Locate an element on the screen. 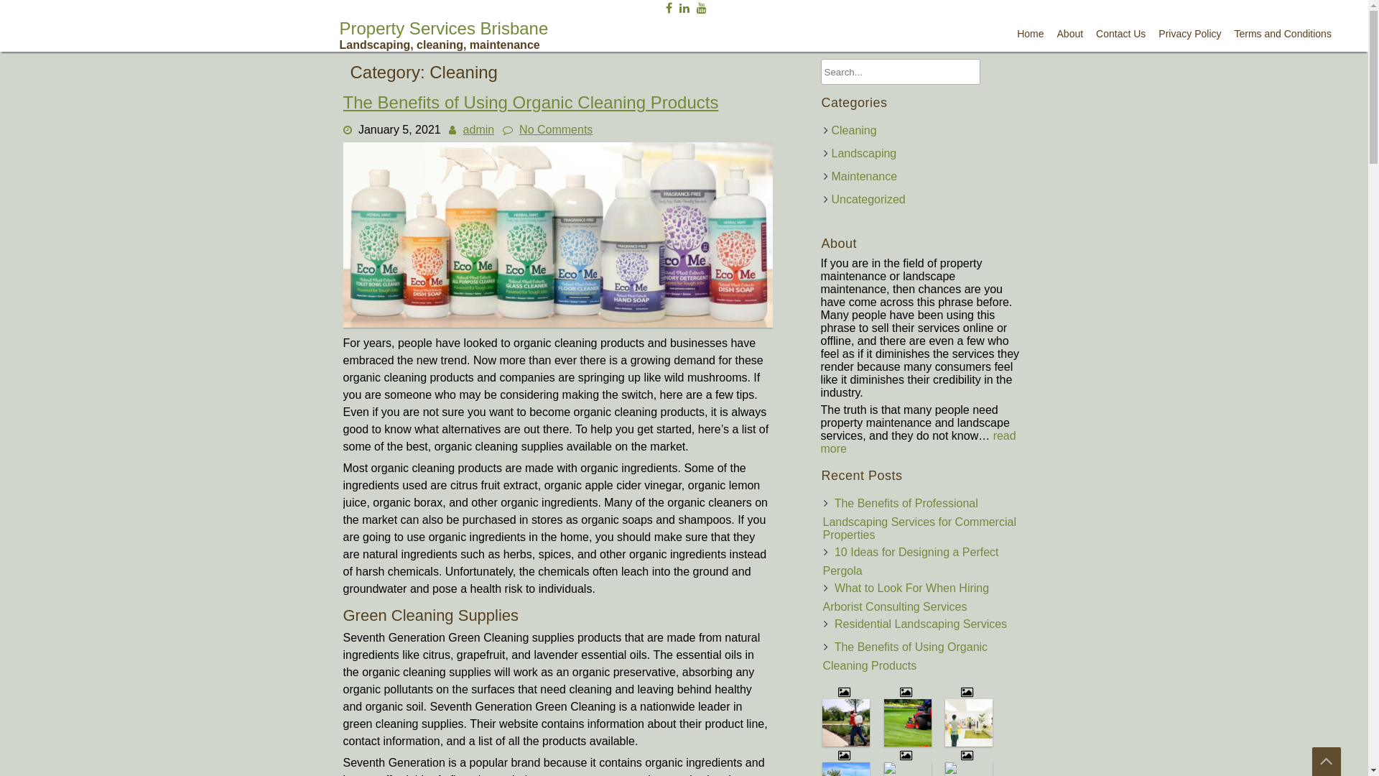  About is located at coordinates (1070, 34).